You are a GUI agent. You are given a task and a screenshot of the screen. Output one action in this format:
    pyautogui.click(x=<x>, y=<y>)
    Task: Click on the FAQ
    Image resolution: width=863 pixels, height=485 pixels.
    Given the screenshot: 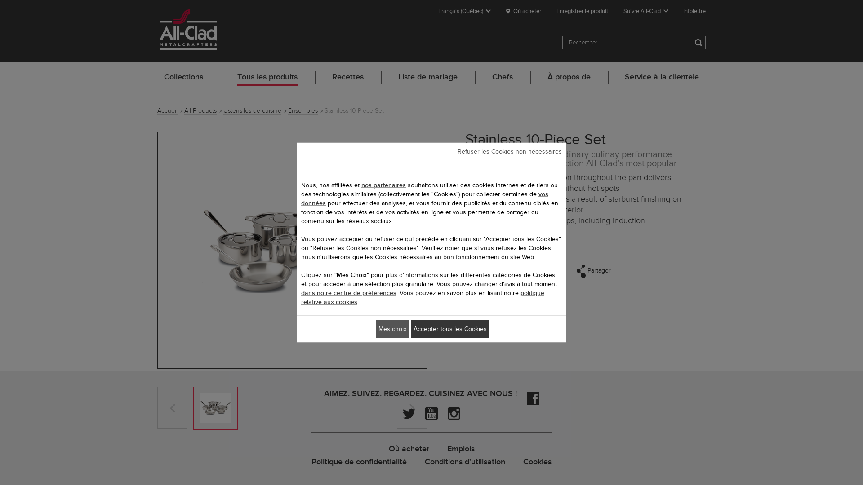 What is the action you would take?
    pyautogui.click(x=493, y=466)
    